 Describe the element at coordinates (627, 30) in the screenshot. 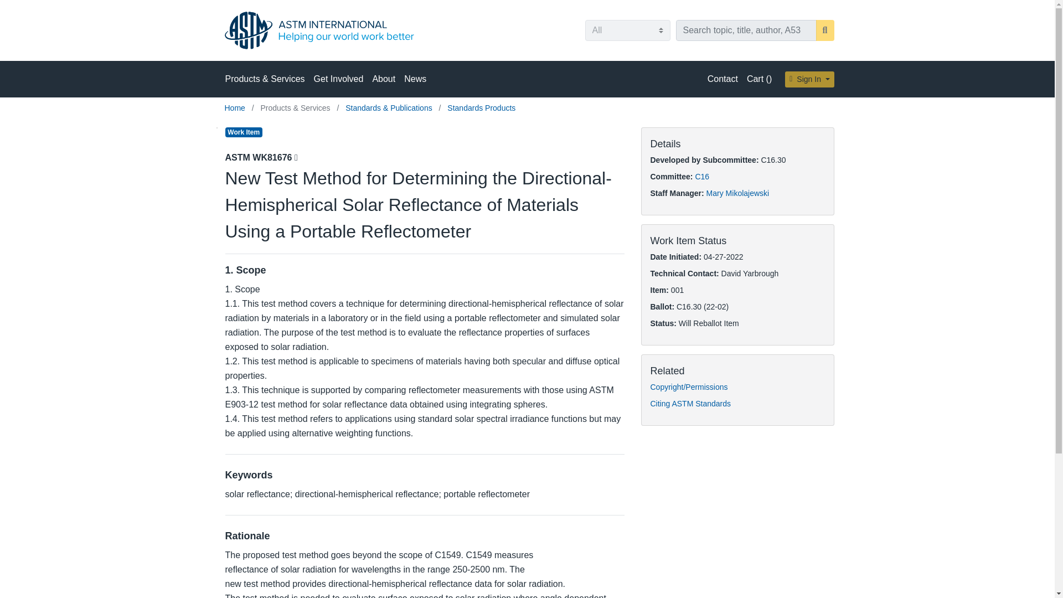

I see `All` at that location.